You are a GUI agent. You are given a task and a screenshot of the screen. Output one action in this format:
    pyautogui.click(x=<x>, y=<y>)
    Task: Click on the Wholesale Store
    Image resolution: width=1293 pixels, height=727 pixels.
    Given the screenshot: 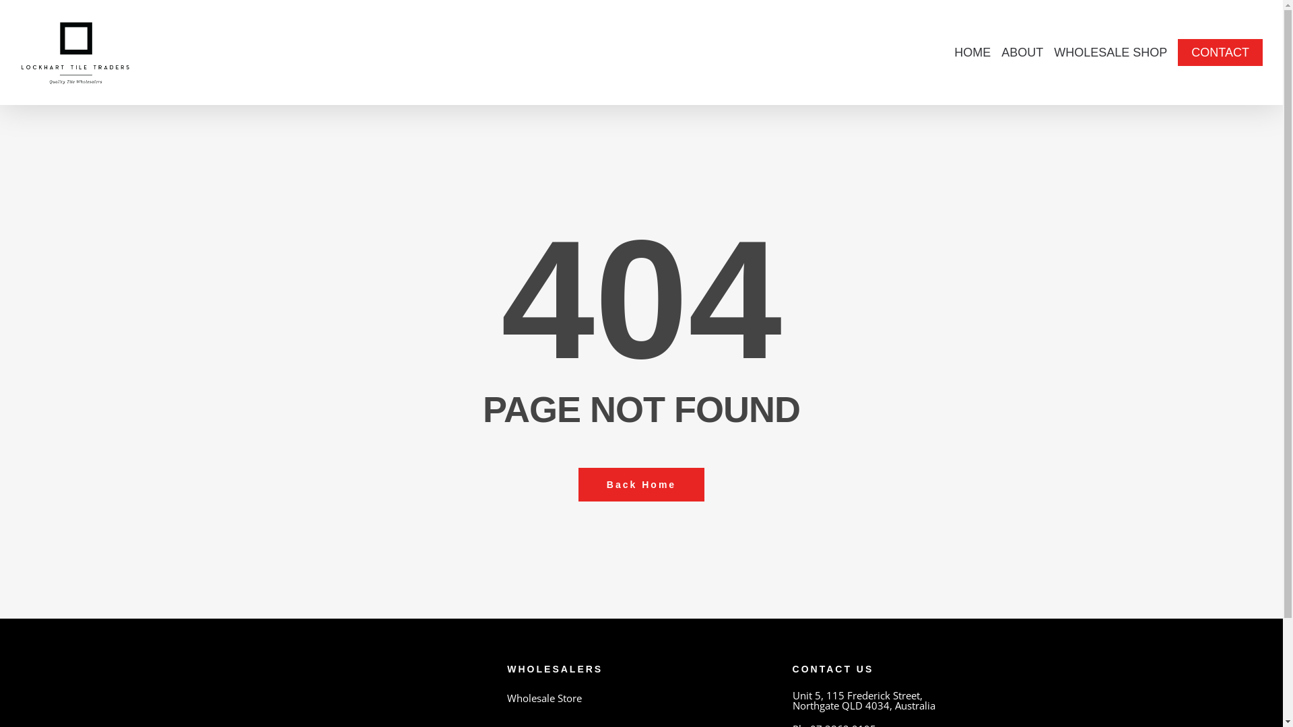 What is the action you would take?
    pyautogui.click(x=641, y=699)
    